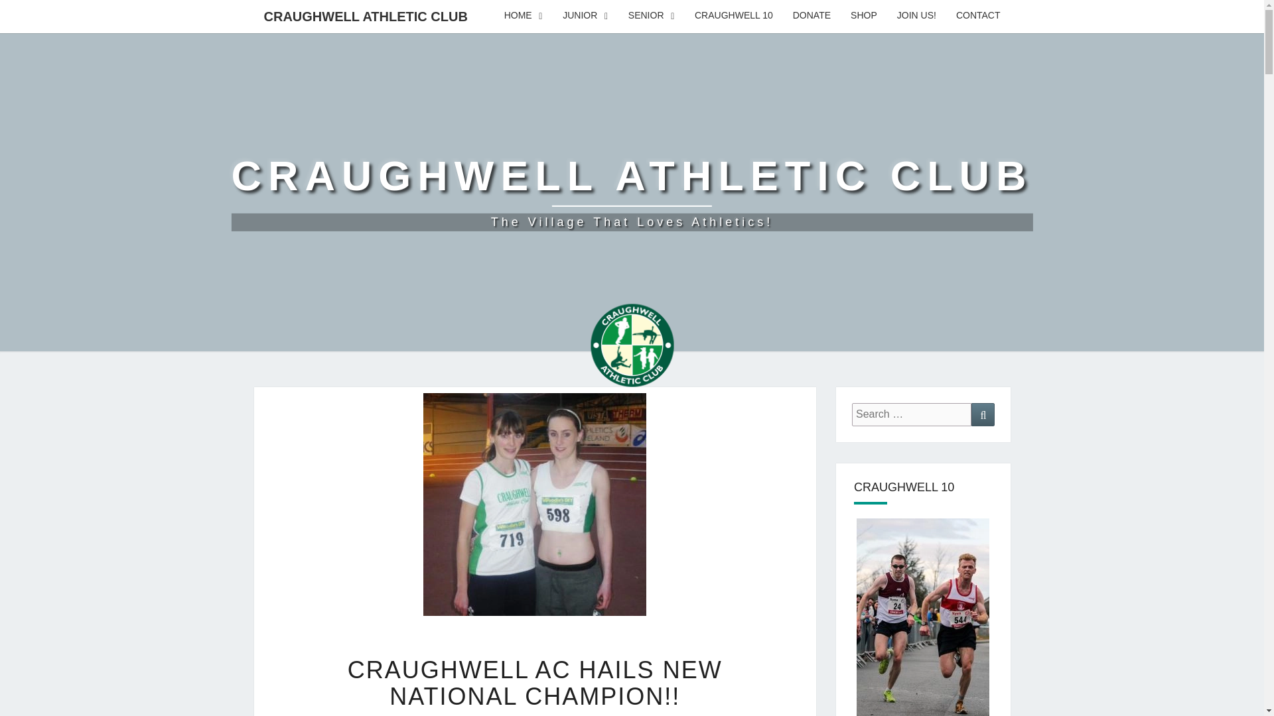  I want to click on Search for:, so click(912, 414).